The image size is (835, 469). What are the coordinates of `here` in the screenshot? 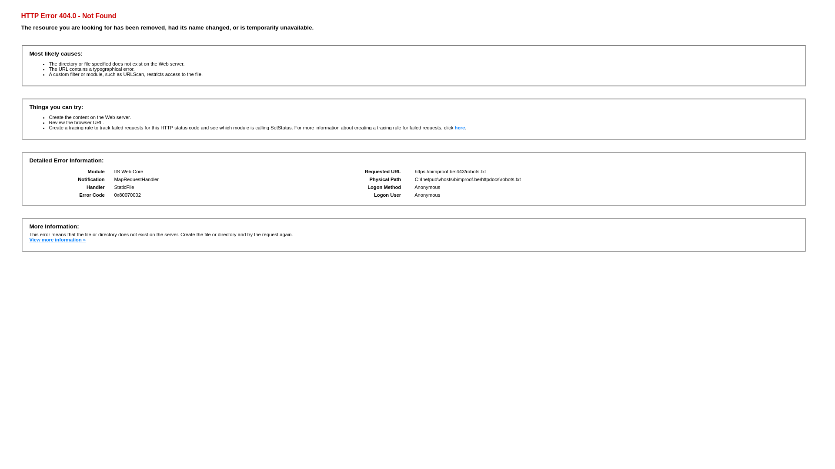 It's located at (460, 128).